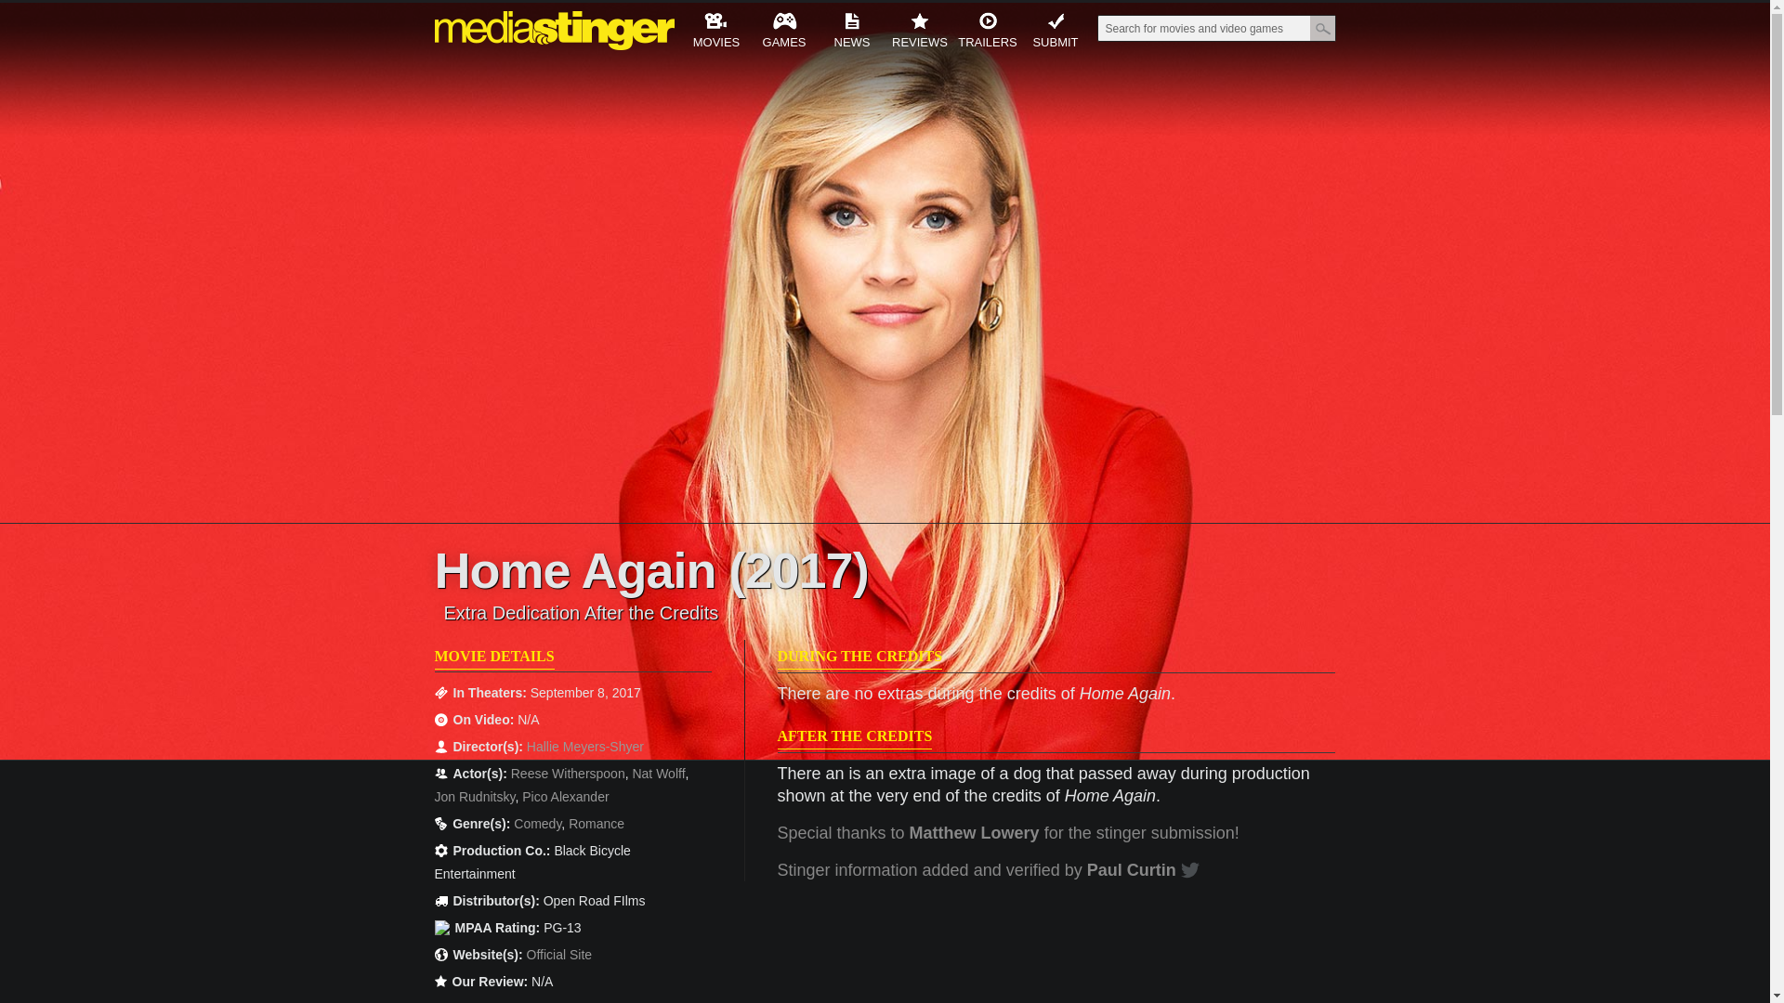  What do you see at coordinates (715, 33) in the screenshot?
I see `MOVIES` at bounding box center [715, 33].